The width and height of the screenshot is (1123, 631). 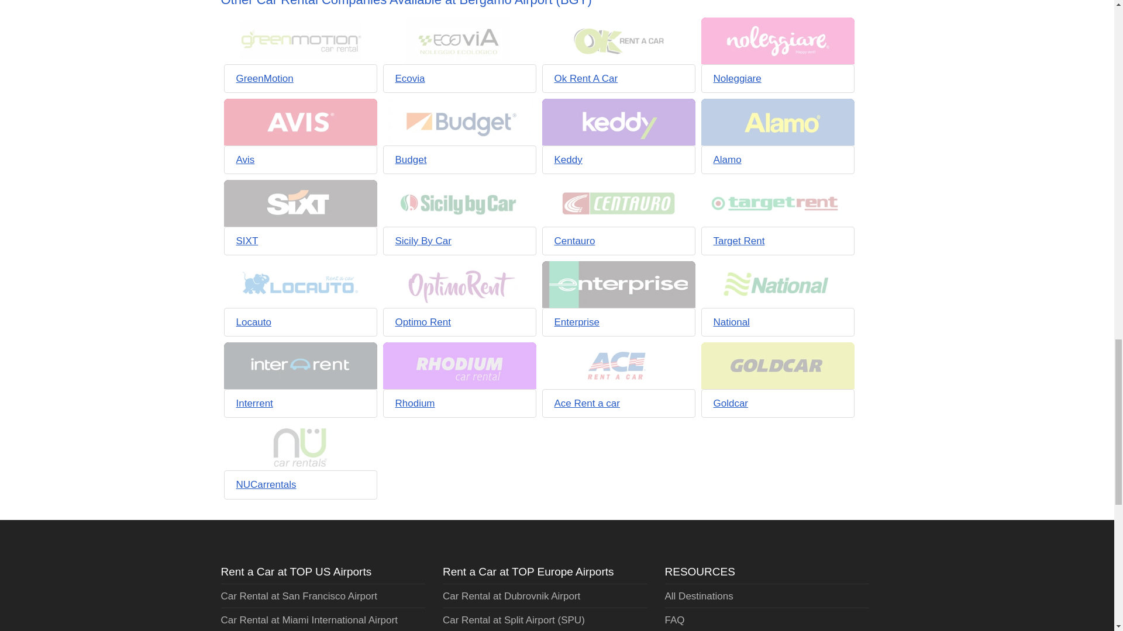 I want to click on Target Rent, so click(x=739, y=241).